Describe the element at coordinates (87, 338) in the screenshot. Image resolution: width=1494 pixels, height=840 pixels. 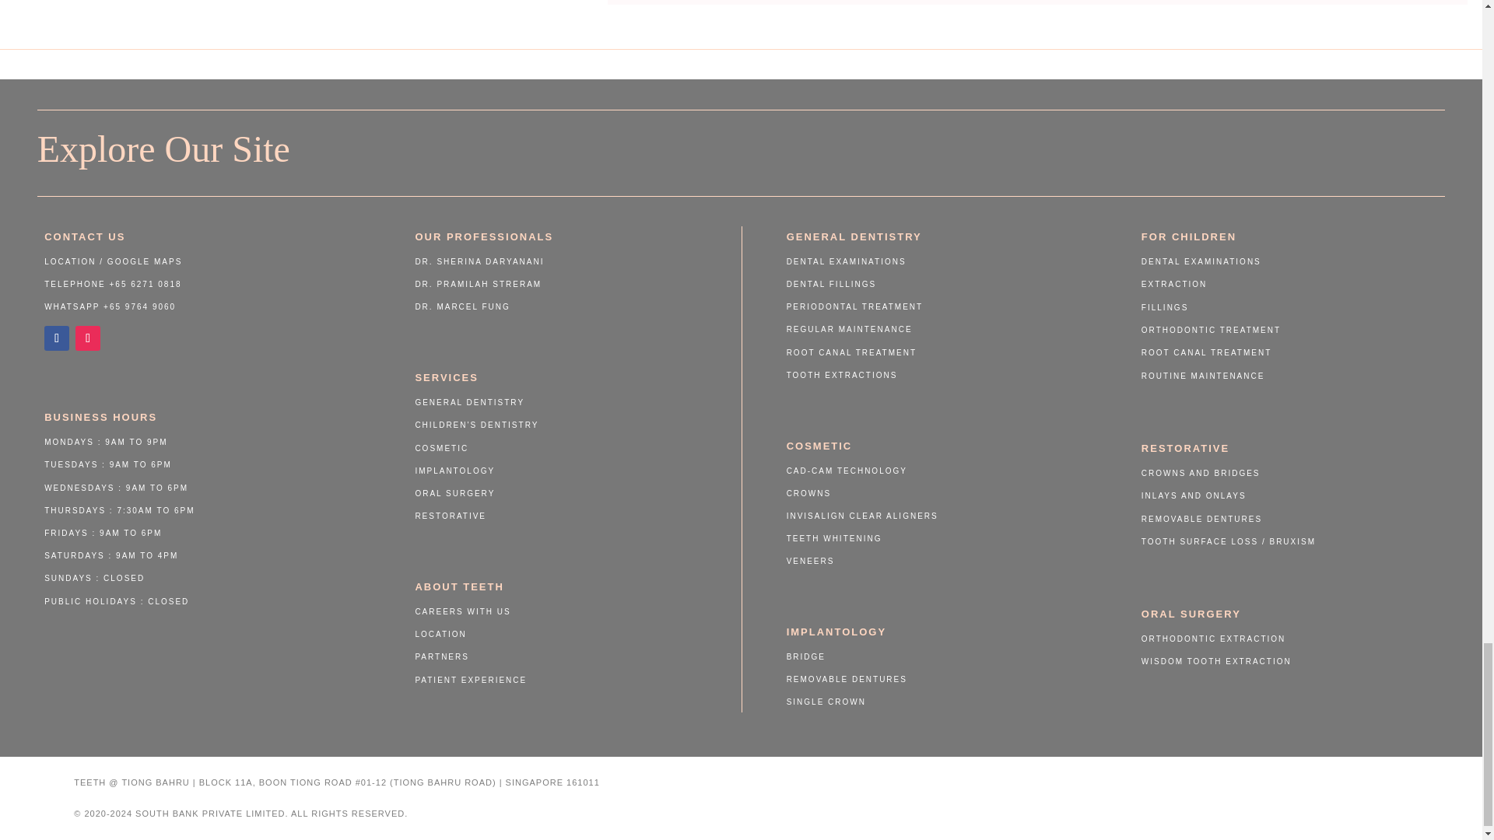
I see `Follow on Instagram` at that location.